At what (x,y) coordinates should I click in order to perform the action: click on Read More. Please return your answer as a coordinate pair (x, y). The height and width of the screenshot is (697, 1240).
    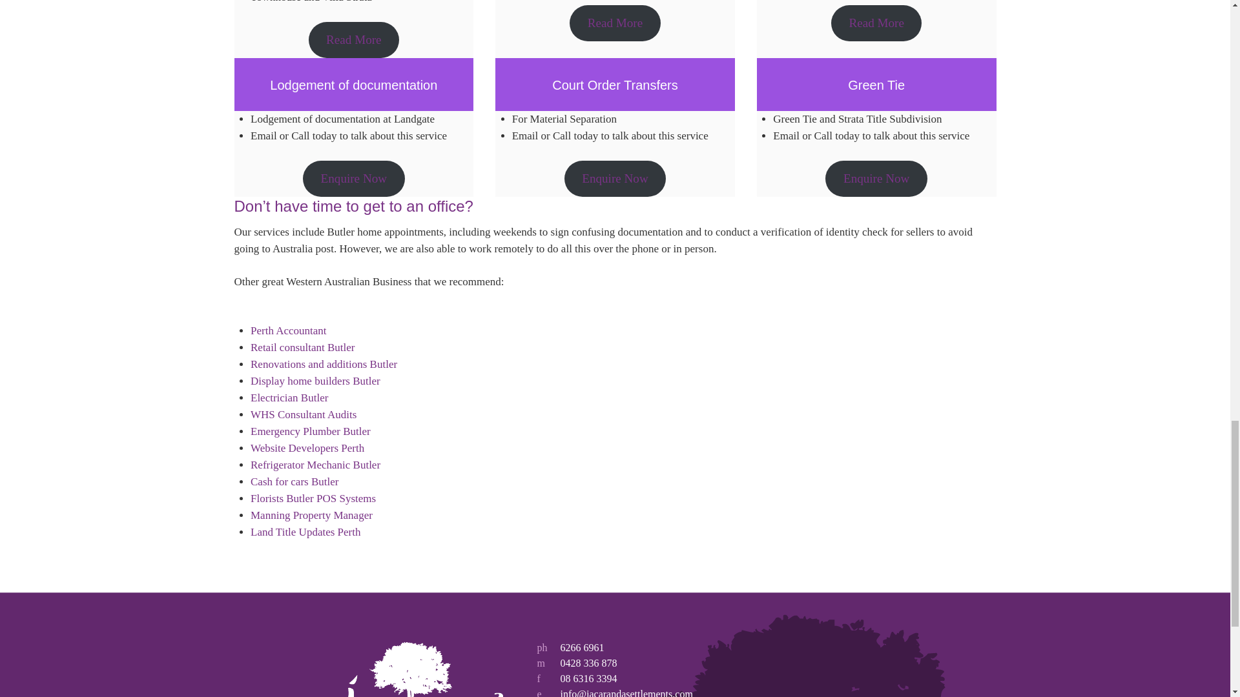
    Looking at the image, I should click on (876, 23).